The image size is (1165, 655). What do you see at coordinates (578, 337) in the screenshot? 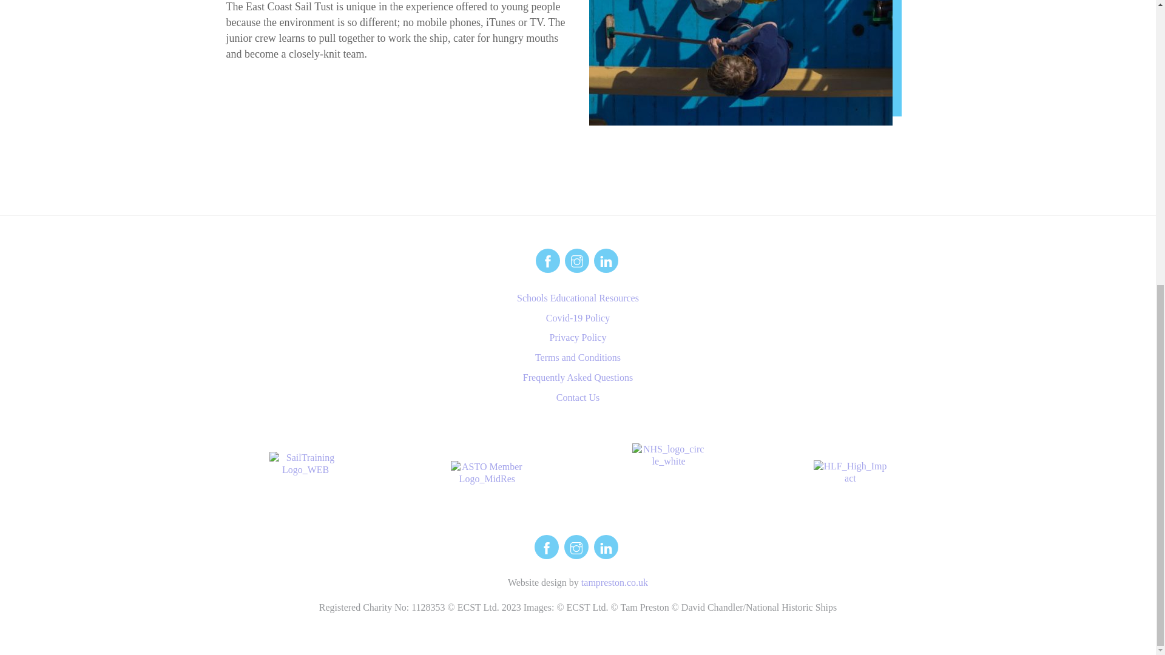
I see `Privacy Policy` at bounding box center [578, 337].